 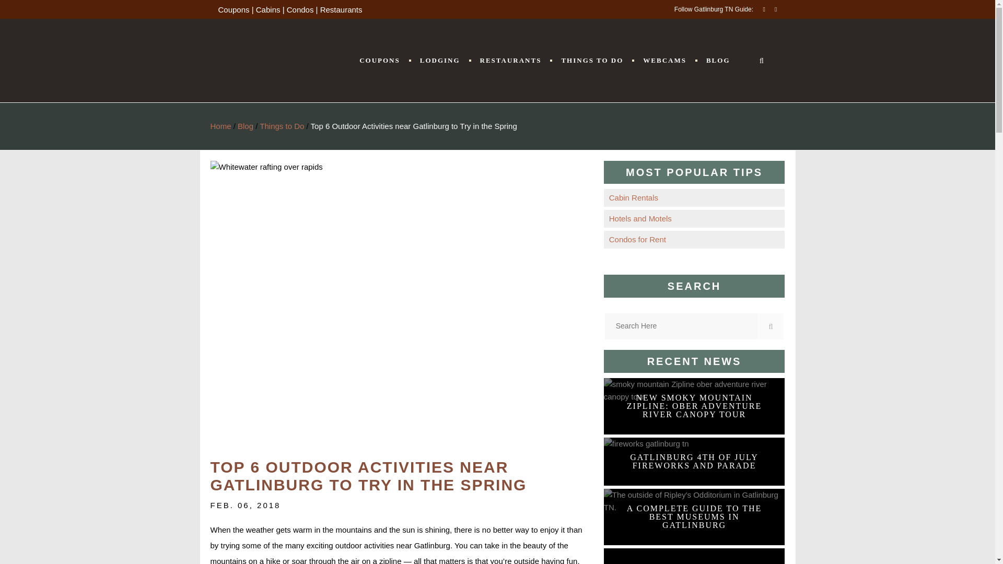 I want to click on Coupons, so click(x=234, y=9).